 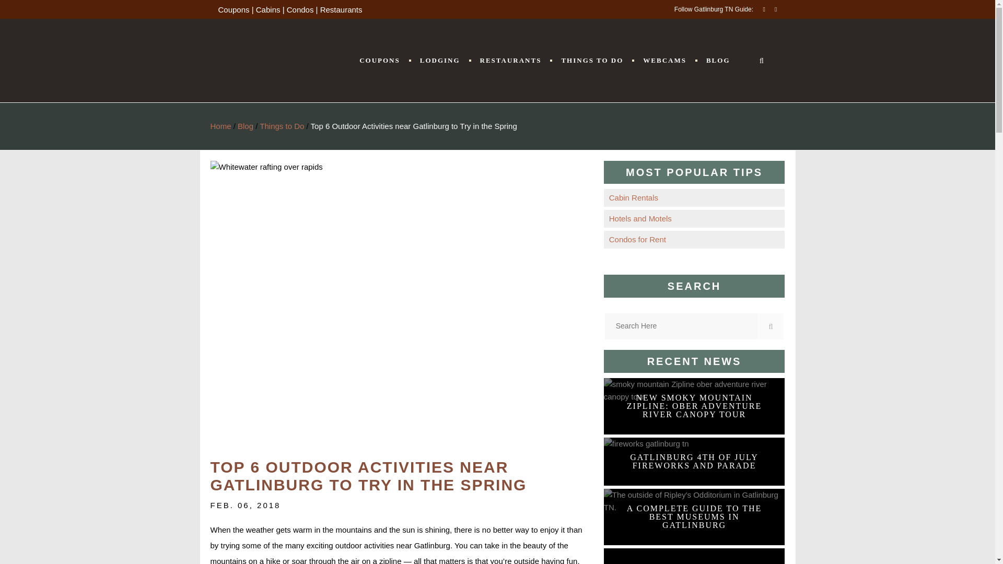 I want to click on Coupons, so click(x=234, y=9).